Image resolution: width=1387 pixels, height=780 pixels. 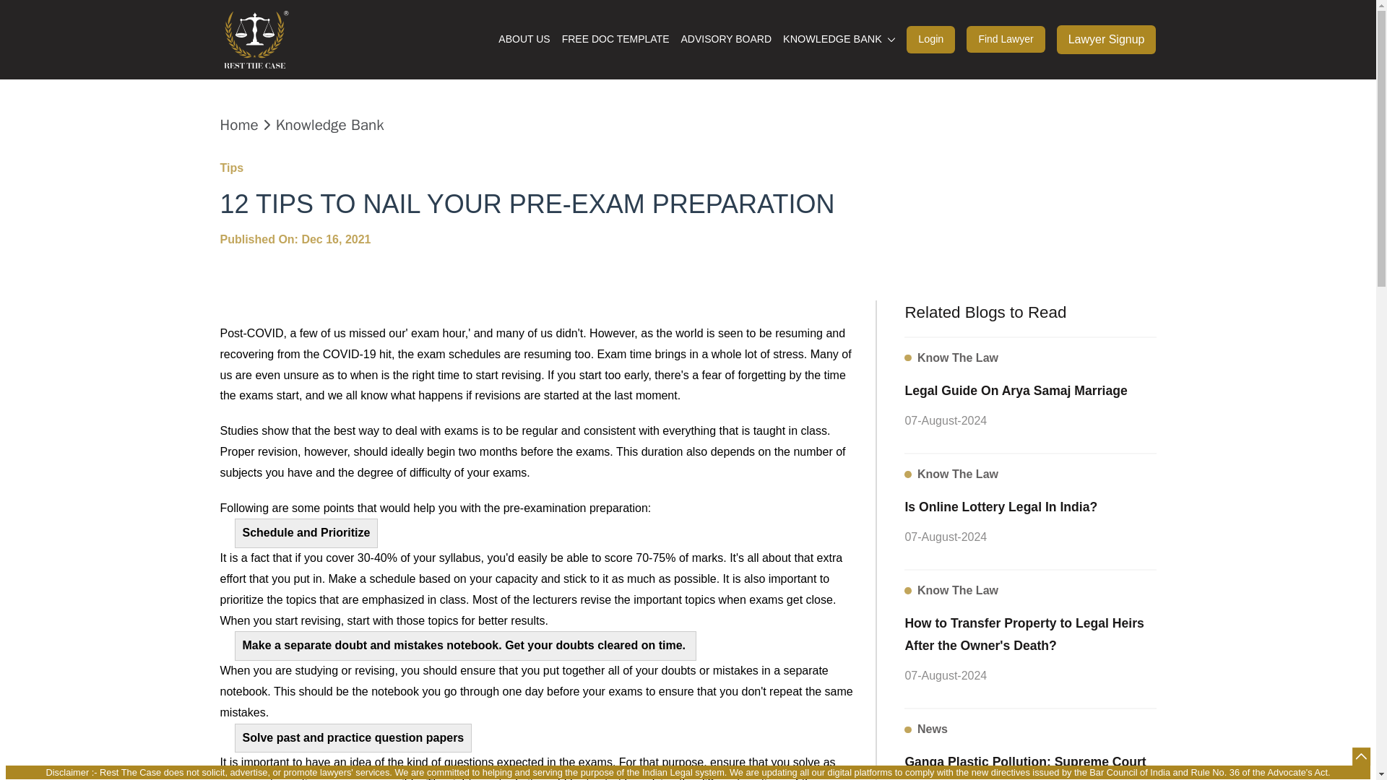 What do you see at coordinates (1015, 389) in the screenshot?
I see `Legal Guide On Arya Samaj Marriage` at bounding box center [1015, 389].